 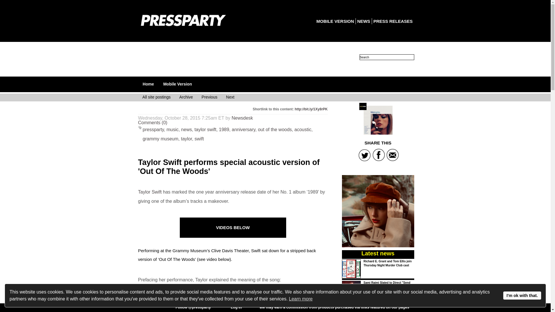 What do you see at coordinates (173, 129) in the screenshot?
I see `music` at bounding box center [173, 129].